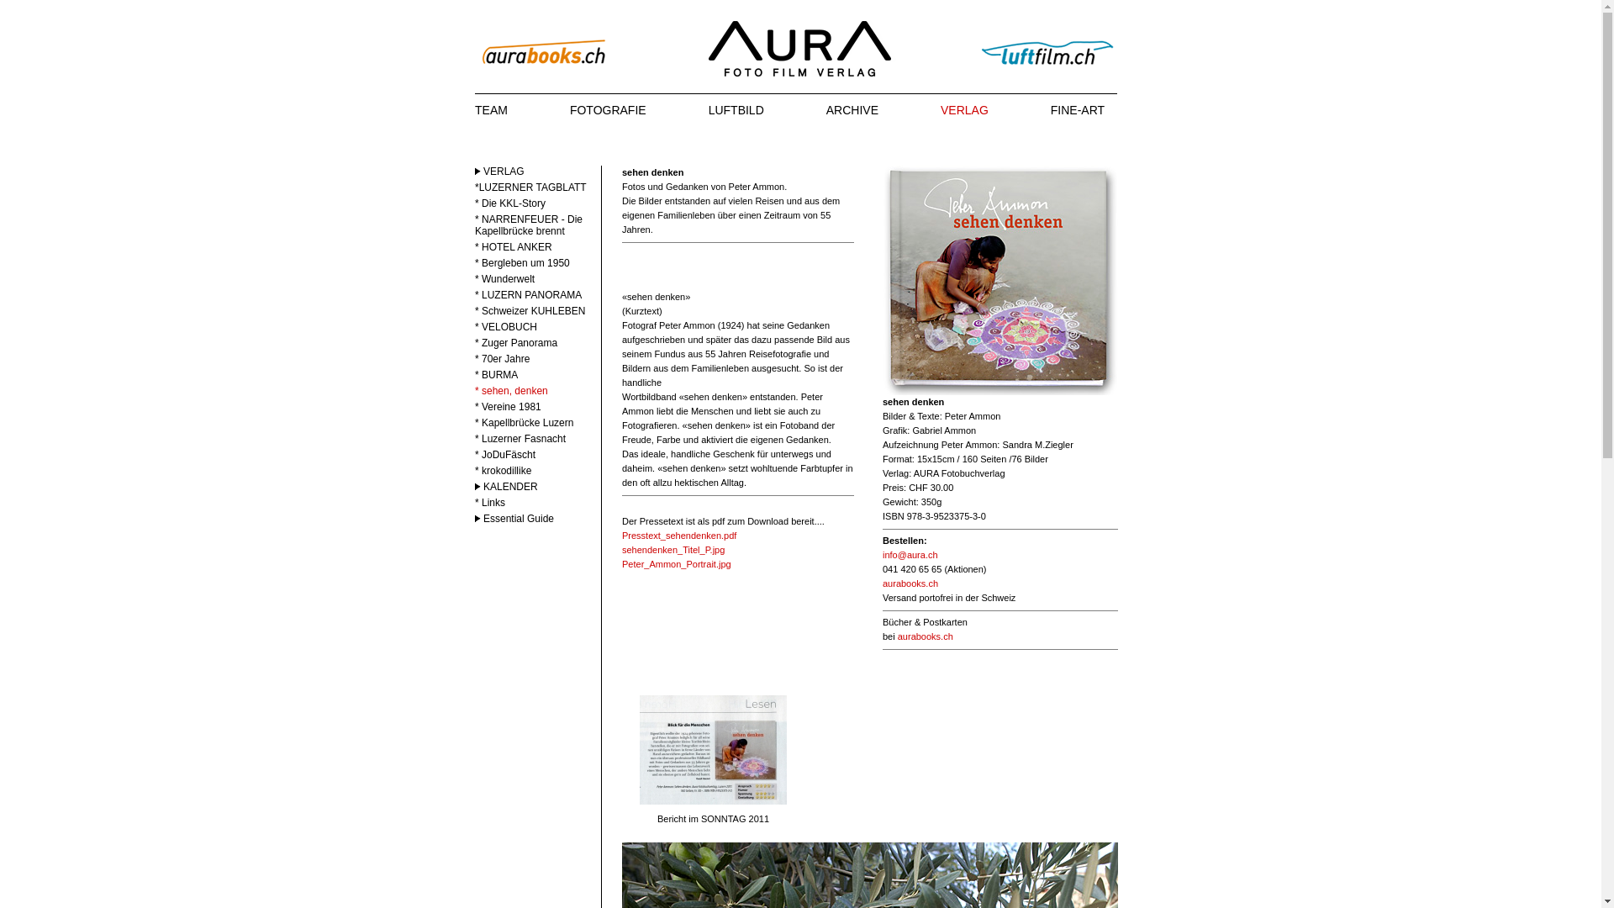 The height and width of the screenshot is (908, 1614). I want to click on sehendenken_Titel_P.jpg, so click(673, 550).